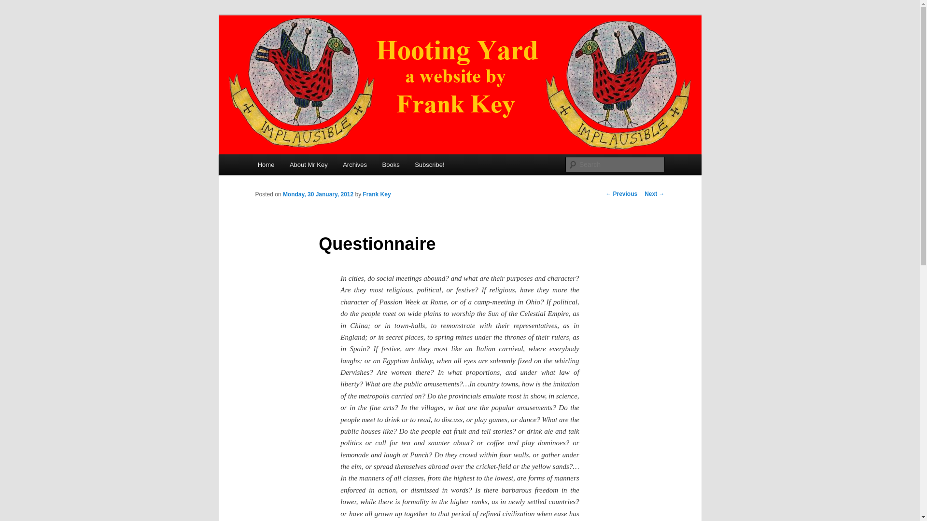 The width and height of the screenshot is (927, 521). Describe the element at coordinates (318, 194) in the screenshot. I see `Monday, 30 January, 2012` at that location.